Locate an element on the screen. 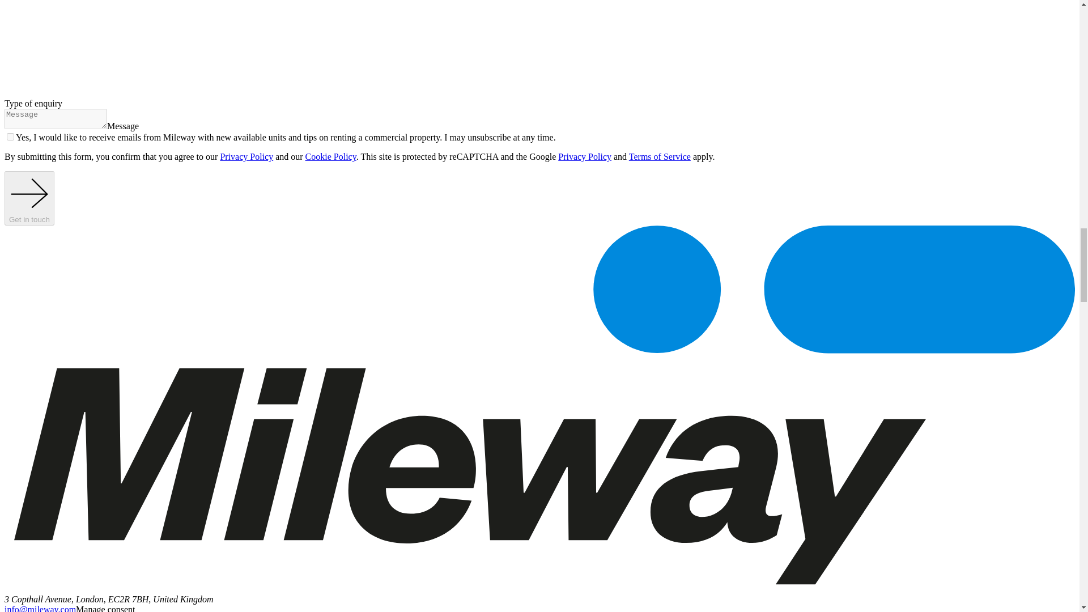  Privacy Policy is located at coordinates (585, 156).